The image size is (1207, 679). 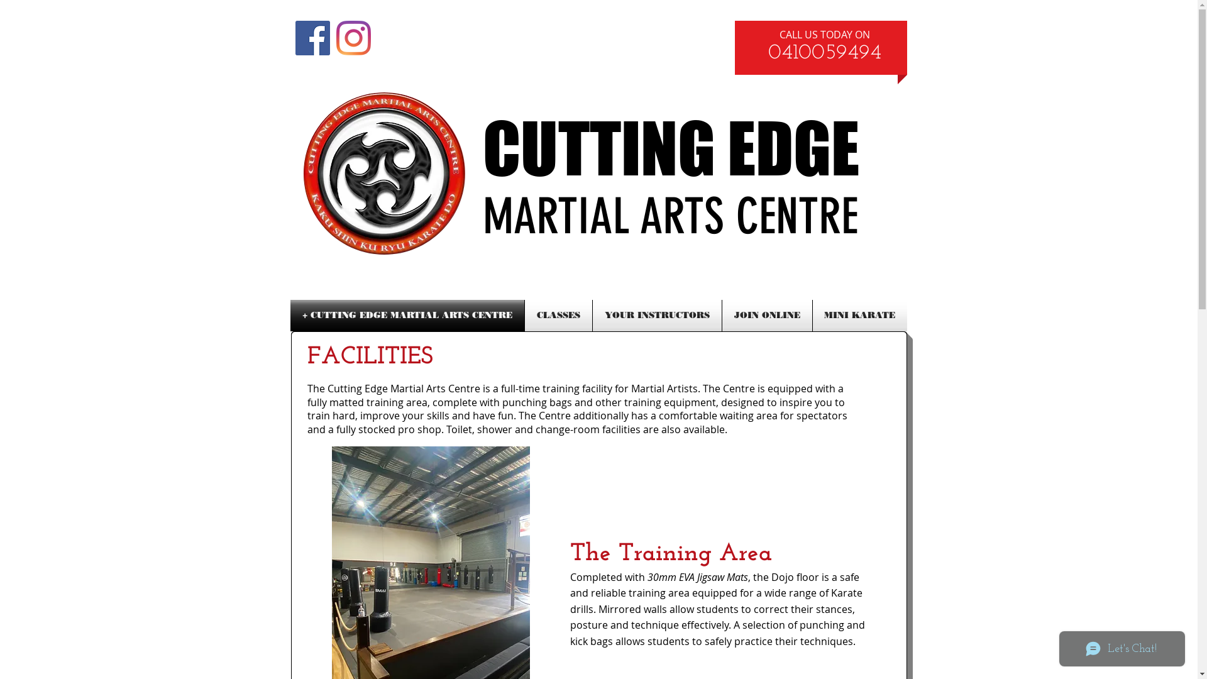 I want to click on + CUTTING EDGE MARTIAL ARTS CENTRE, so click(x=407, y=316).